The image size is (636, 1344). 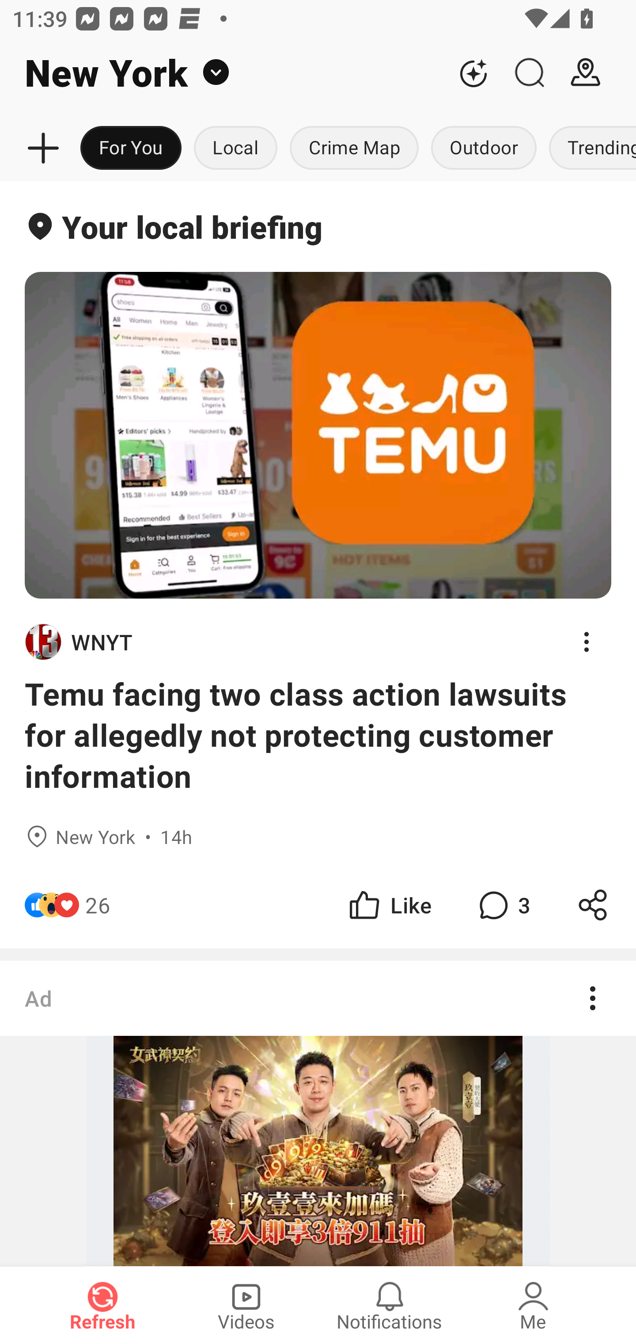 What do you see at coordinates (503, 905) in the screenshot?
I see `3` at bounding box center [503, 905].